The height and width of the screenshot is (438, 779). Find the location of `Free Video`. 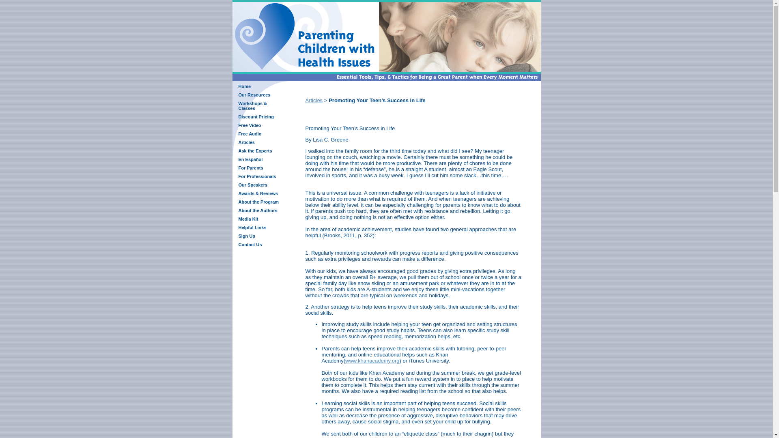

Free Video is located at coordinates (250, 125).